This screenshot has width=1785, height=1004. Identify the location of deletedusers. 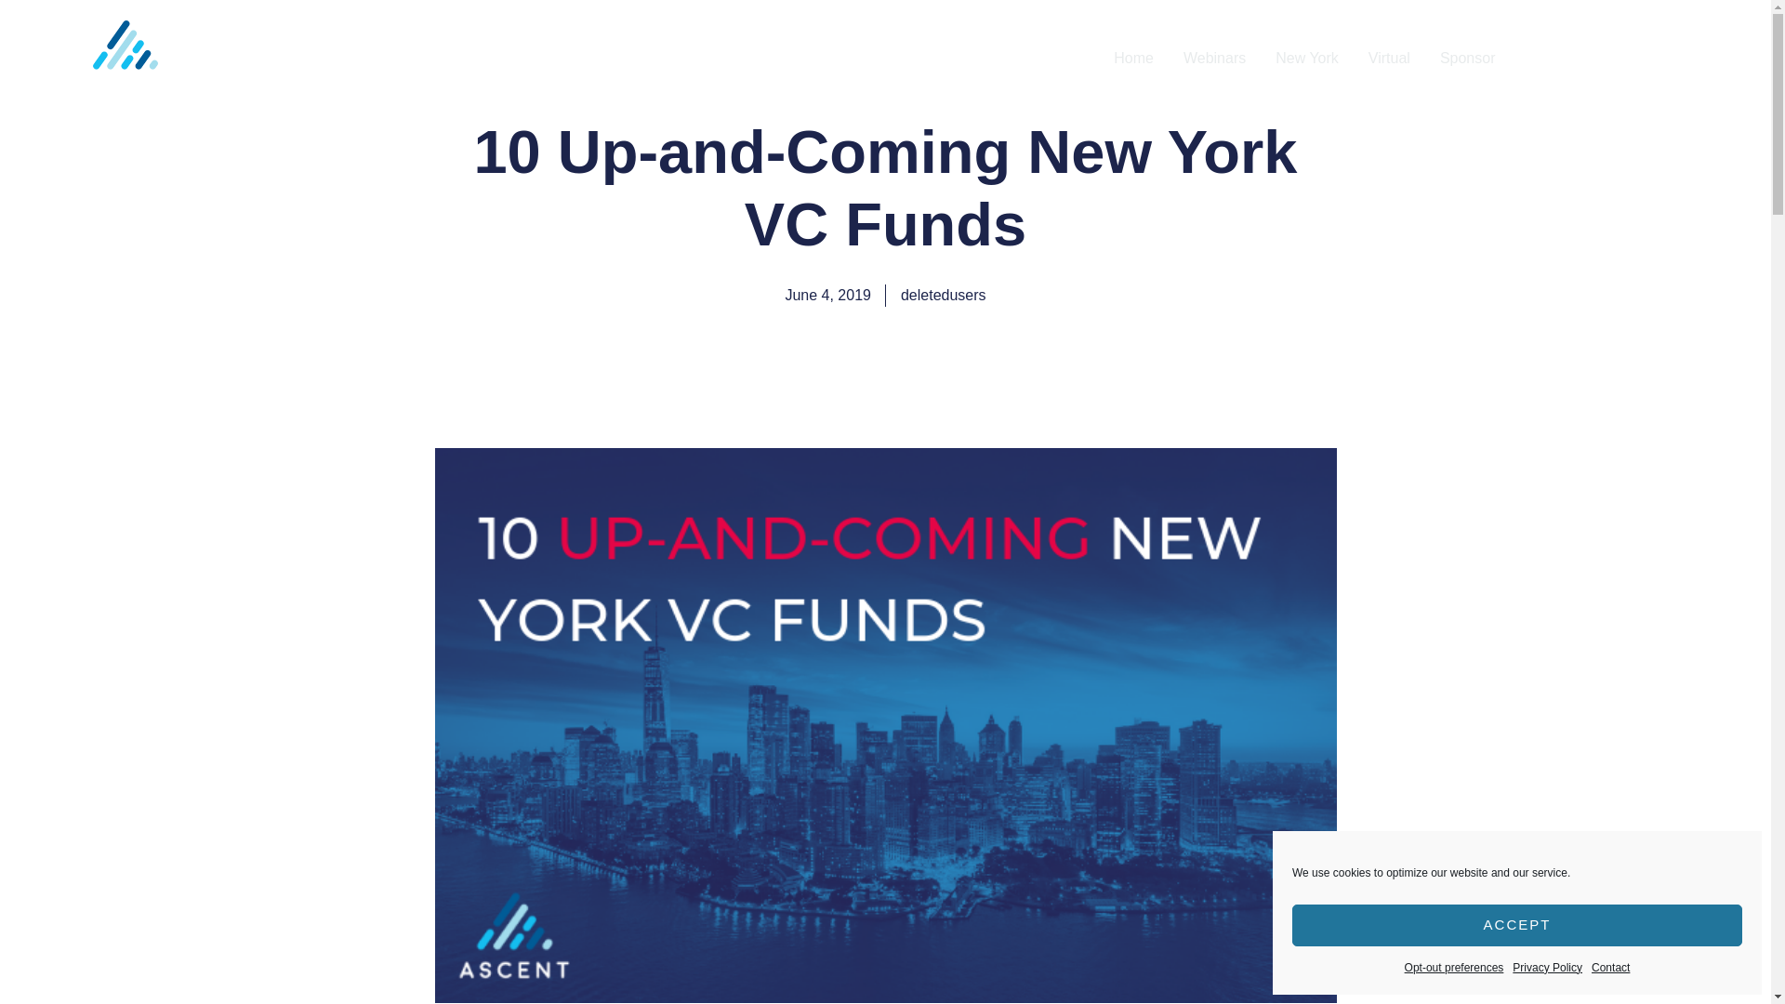
(944, 296).